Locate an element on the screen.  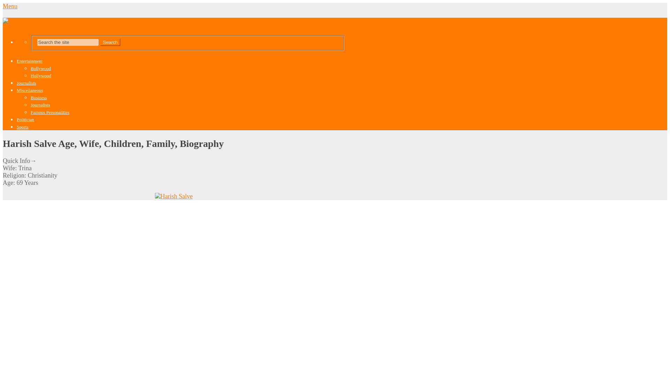
Journalists is located at coordinates (40, 104).